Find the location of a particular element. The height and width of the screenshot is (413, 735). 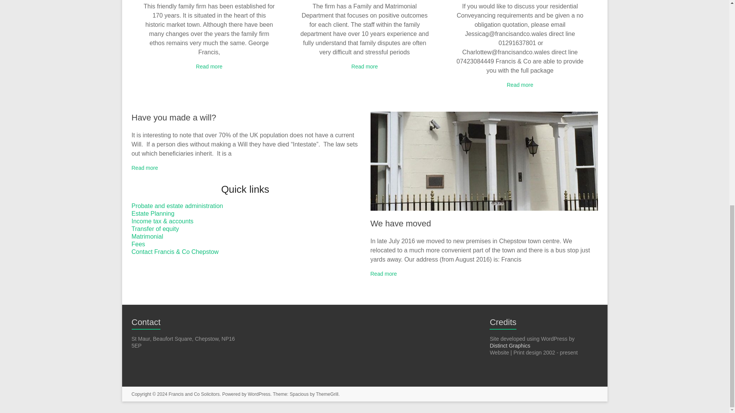

Read more is located at coordinates (209, 67).